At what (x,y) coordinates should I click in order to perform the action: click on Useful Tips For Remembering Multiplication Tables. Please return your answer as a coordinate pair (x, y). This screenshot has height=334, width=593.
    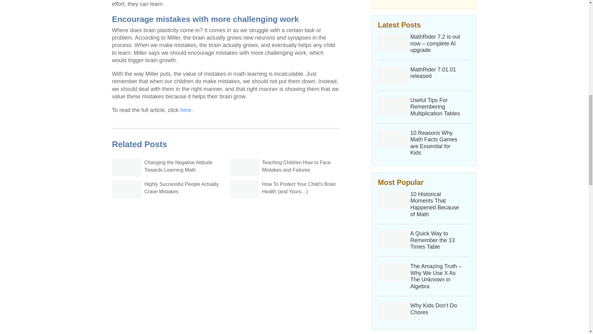
    Looking at the image, I should click on (436, 107).